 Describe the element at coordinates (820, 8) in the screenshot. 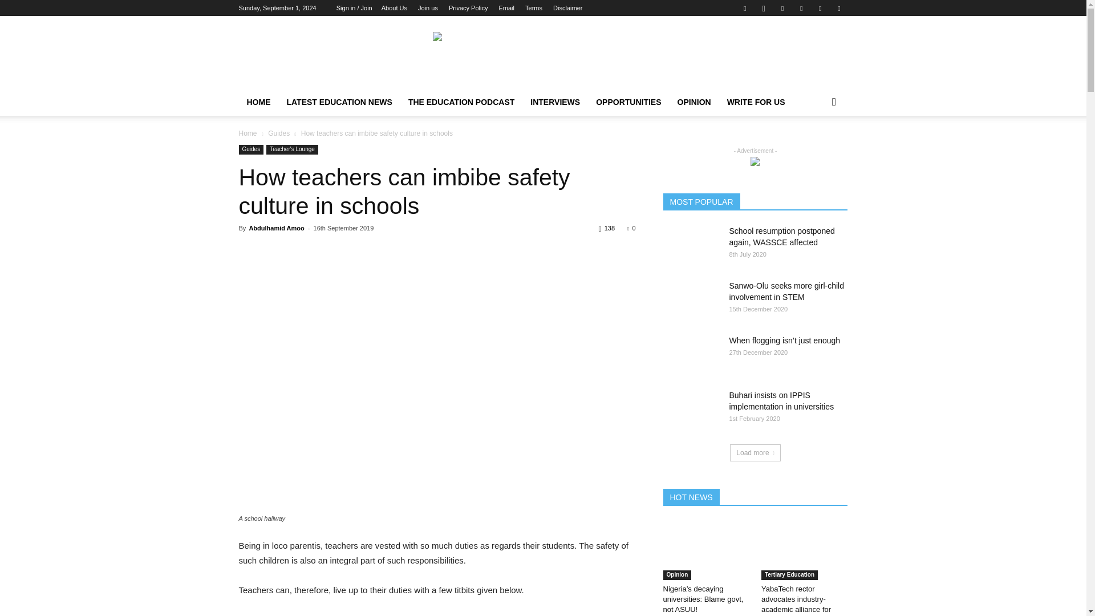

I see `Twitter` at that location.